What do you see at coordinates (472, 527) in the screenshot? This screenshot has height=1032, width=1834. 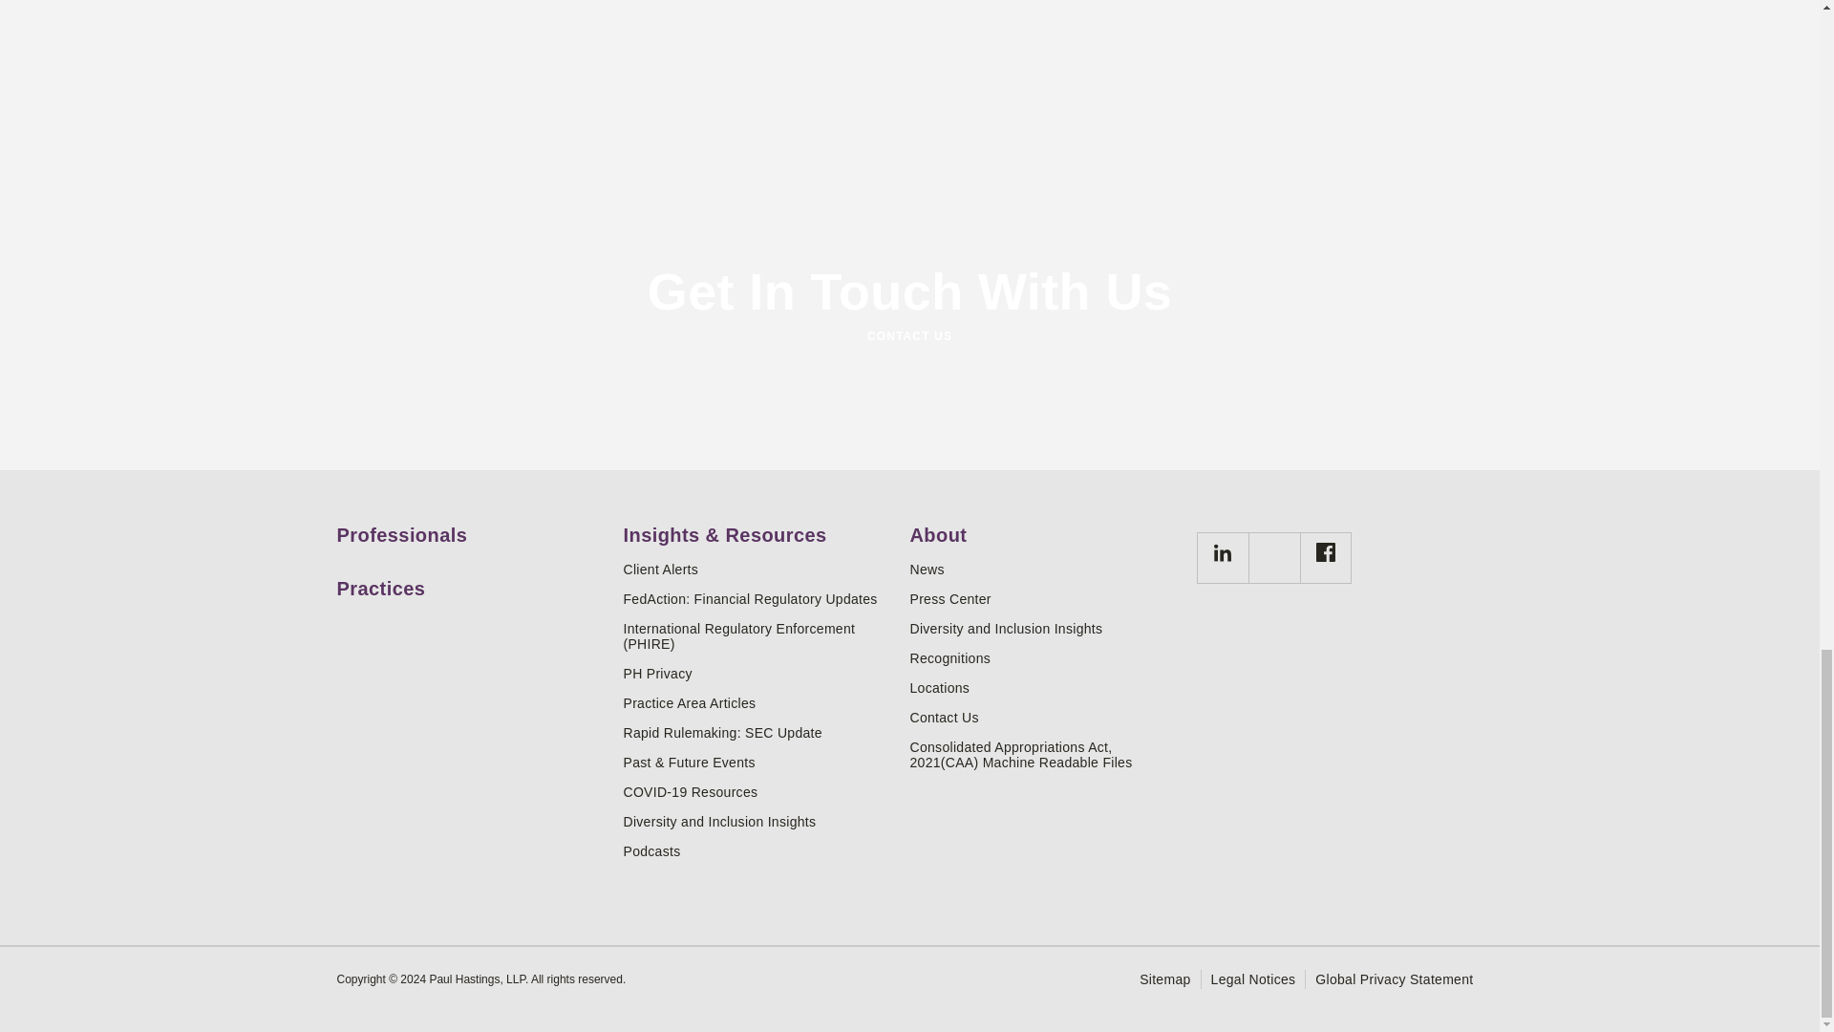 I see `Professionals` at bounding box center [472, 527].